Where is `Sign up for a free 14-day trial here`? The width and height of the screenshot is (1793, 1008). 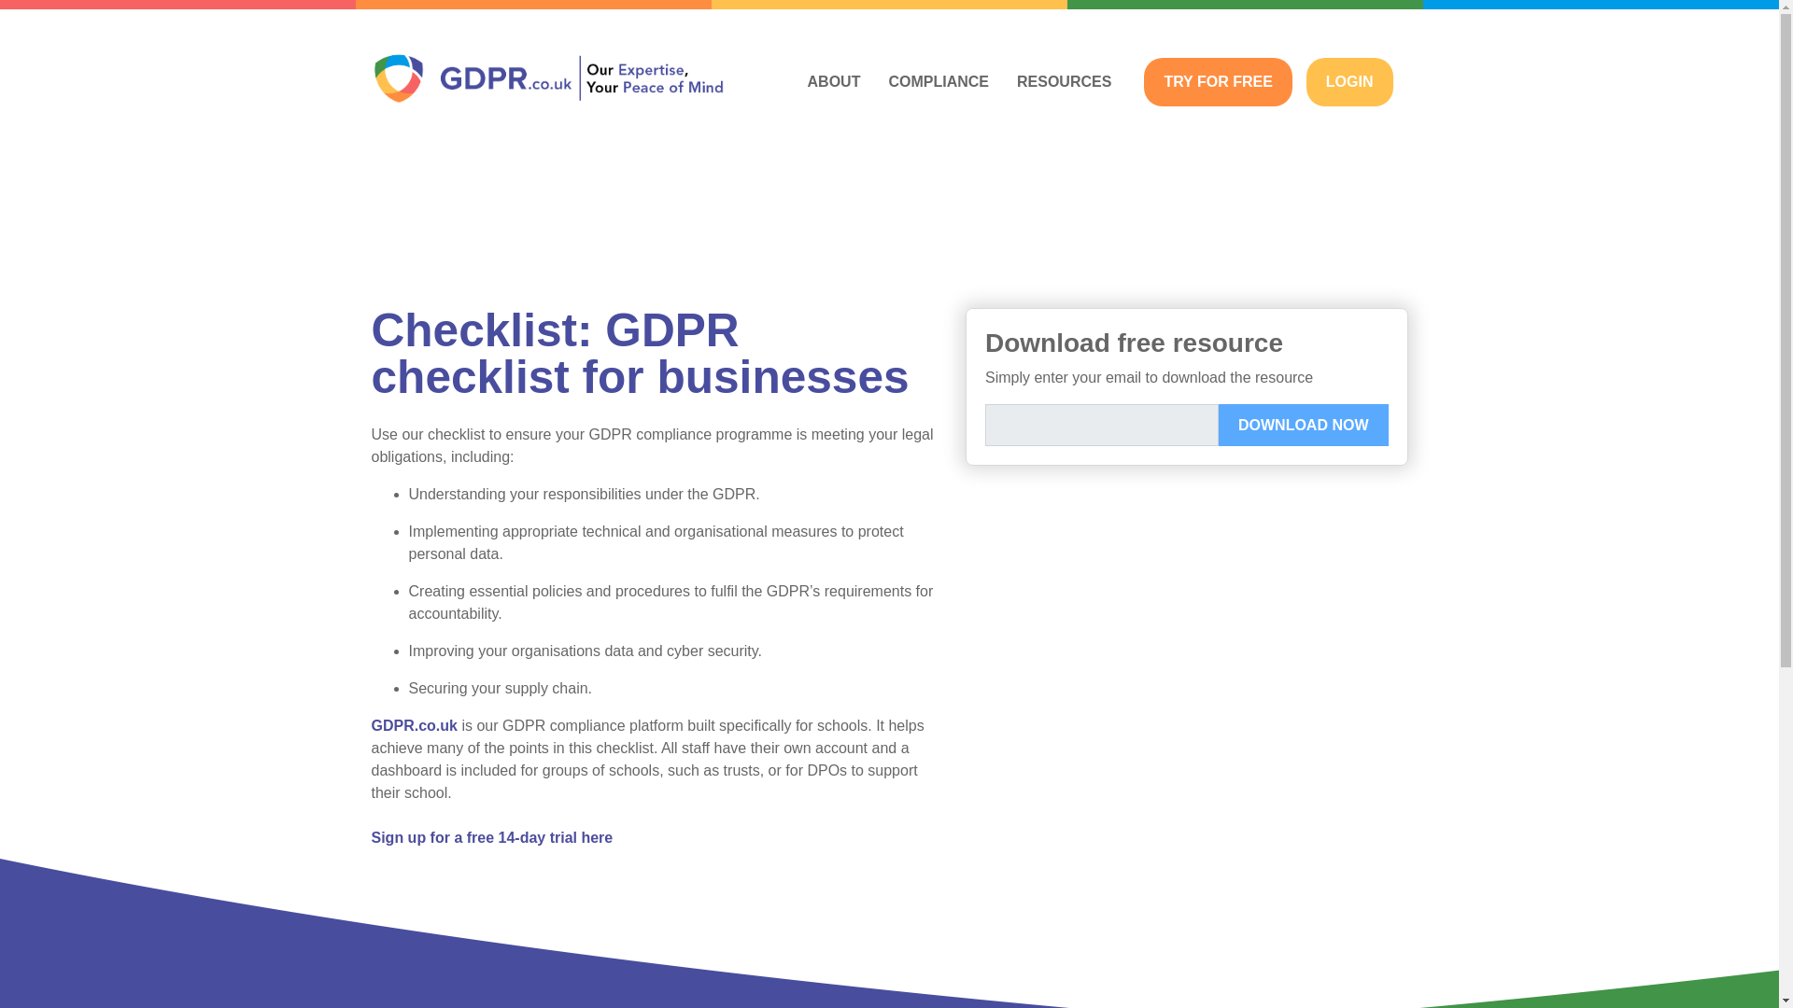 Sign up for a free 14-day trial here is located at coordinates (491, 837).